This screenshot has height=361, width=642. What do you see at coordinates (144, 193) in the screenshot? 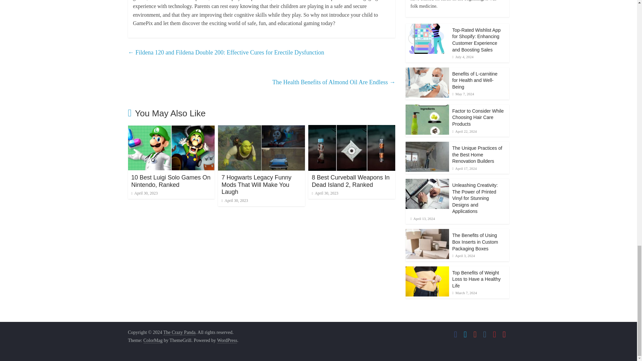
I see `3:45 am` at bounding box center [144, 193].